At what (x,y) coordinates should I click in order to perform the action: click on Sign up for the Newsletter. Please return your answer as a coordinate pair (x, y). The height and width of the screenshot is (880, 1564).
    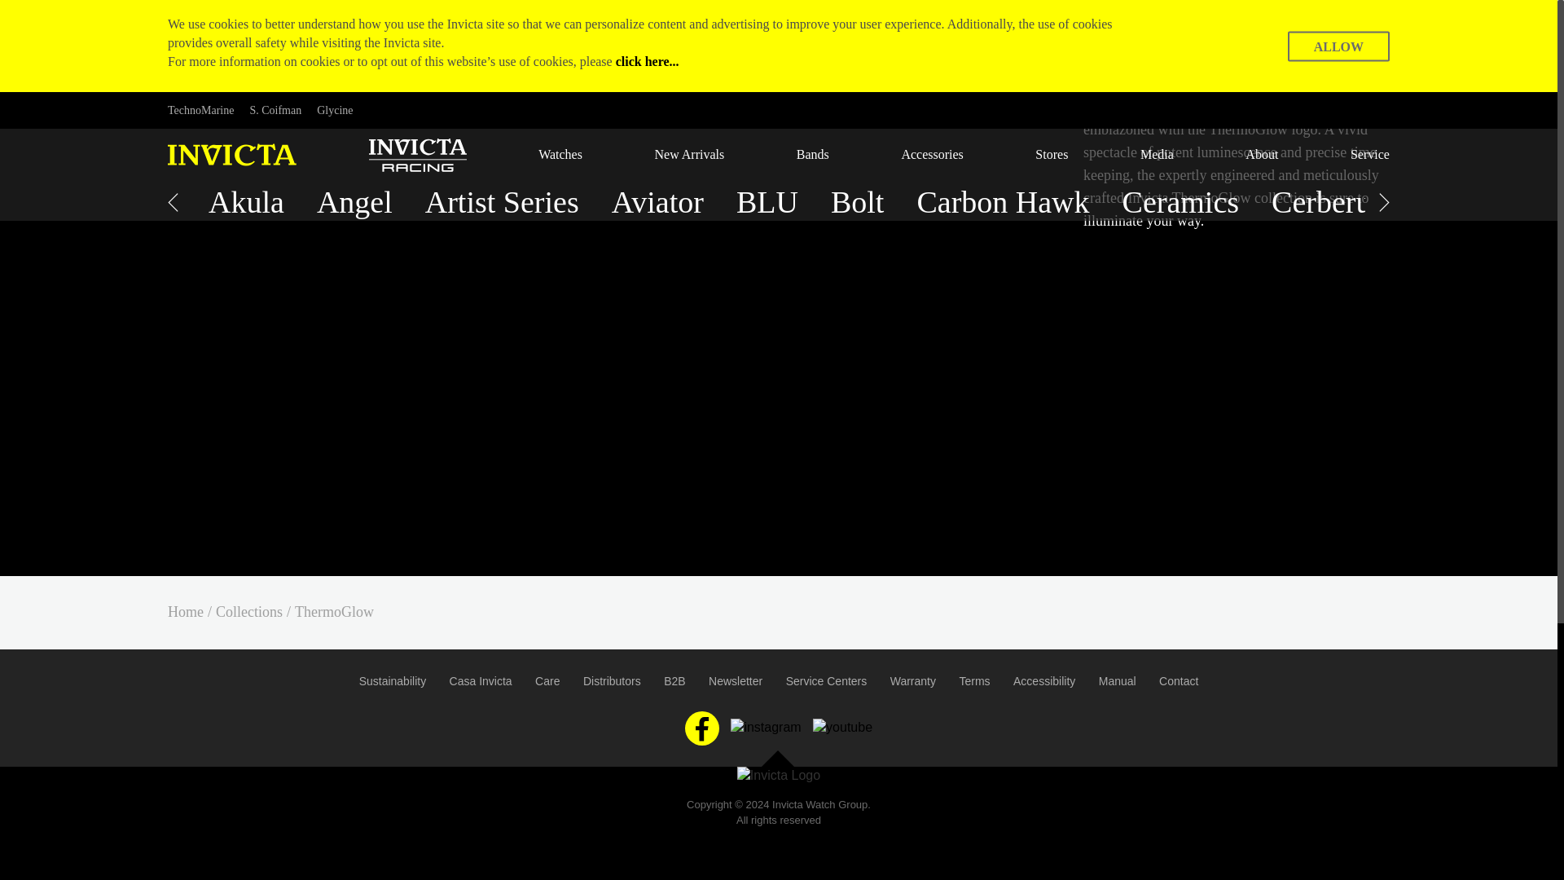
    Looking at the image, I should click on (735, 681).